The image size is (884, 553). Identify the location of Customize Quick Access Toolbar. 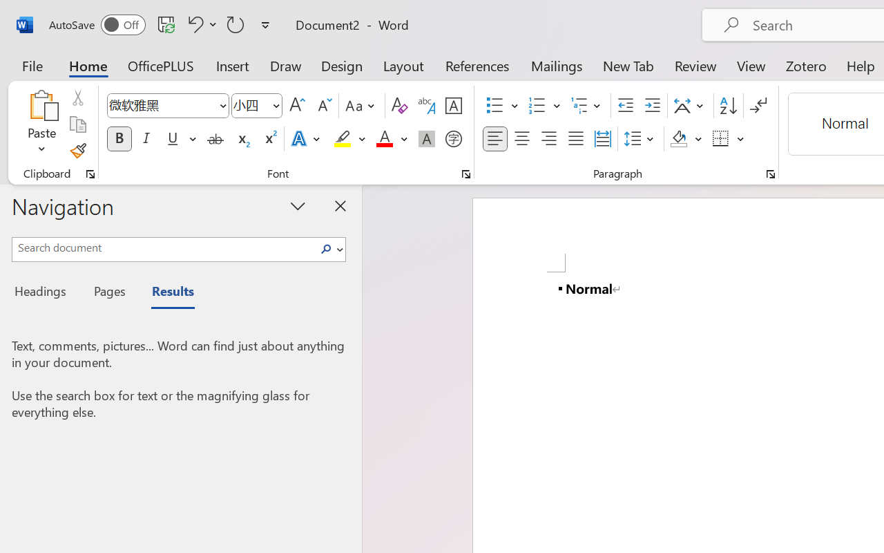
(265, 25).